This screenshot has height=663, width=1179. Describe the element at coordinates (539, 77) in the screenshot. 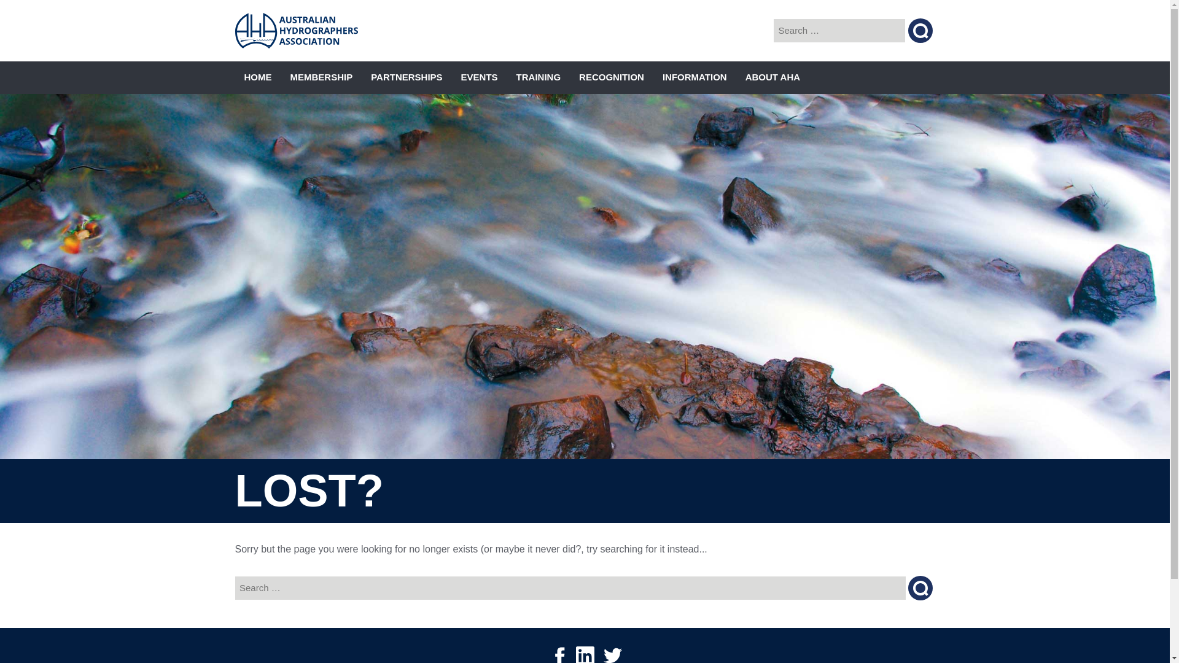

I see `TRAINING` at that location.